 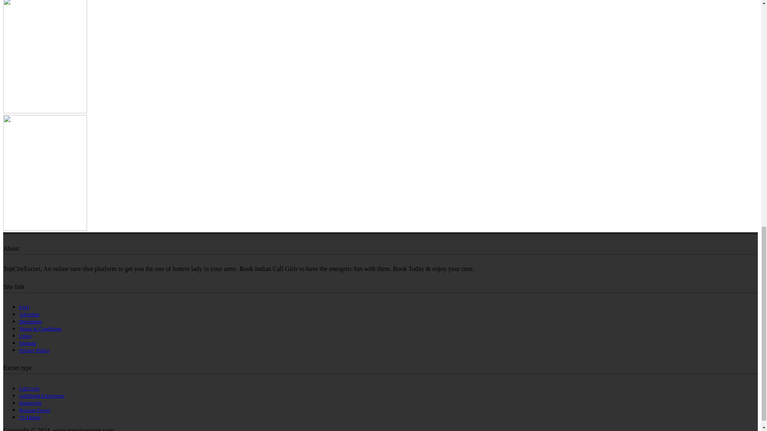 I want to click on Girlfriend Experience, so click(x=42, y=395).